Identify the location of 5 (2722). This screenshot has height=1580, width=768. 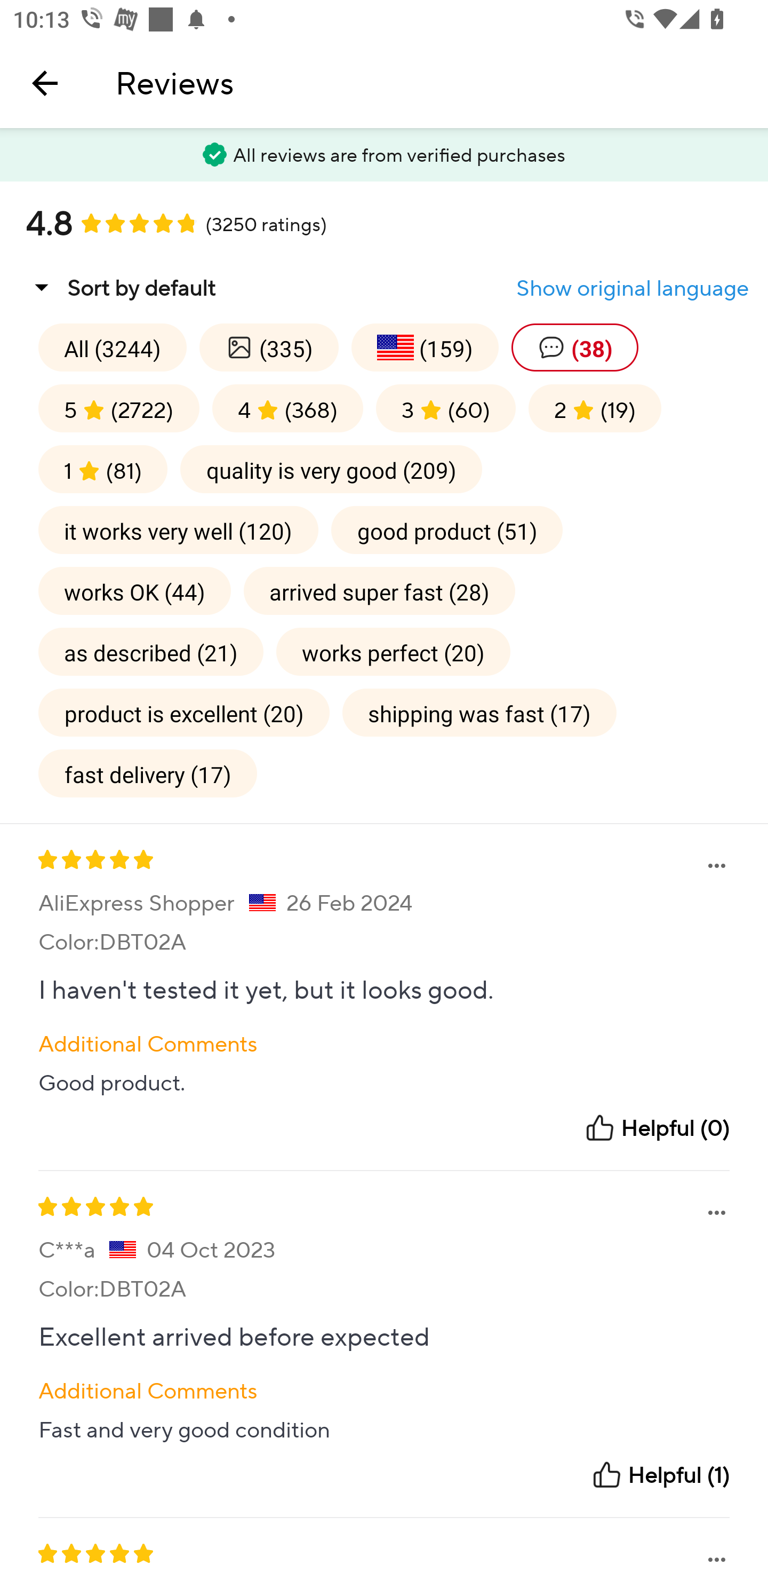
(119, 408).